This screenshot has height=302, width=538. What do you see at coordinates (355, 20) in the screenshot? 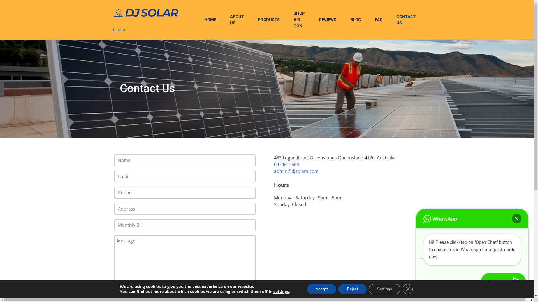
I see `BLOG` at bounding box center [355, 20].